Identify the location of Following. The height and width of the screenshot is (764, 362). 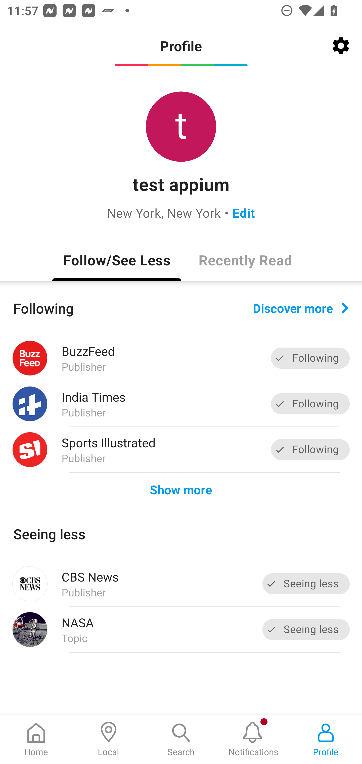
(310, 449).